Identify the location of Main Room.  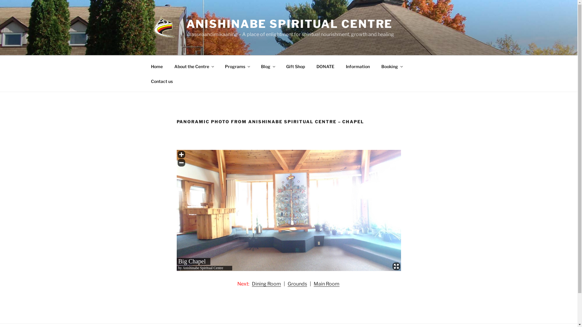
(326, 284).